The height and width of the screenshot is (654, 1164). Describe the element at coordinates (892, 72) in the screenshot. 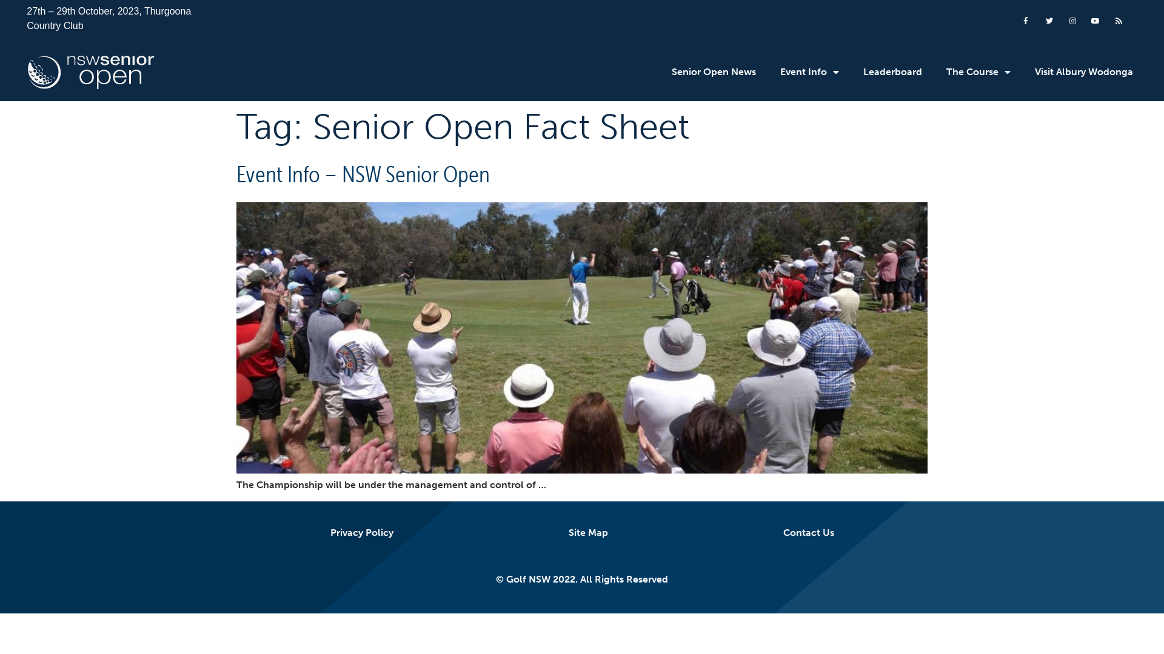

I see `Leaderboard` at that location.